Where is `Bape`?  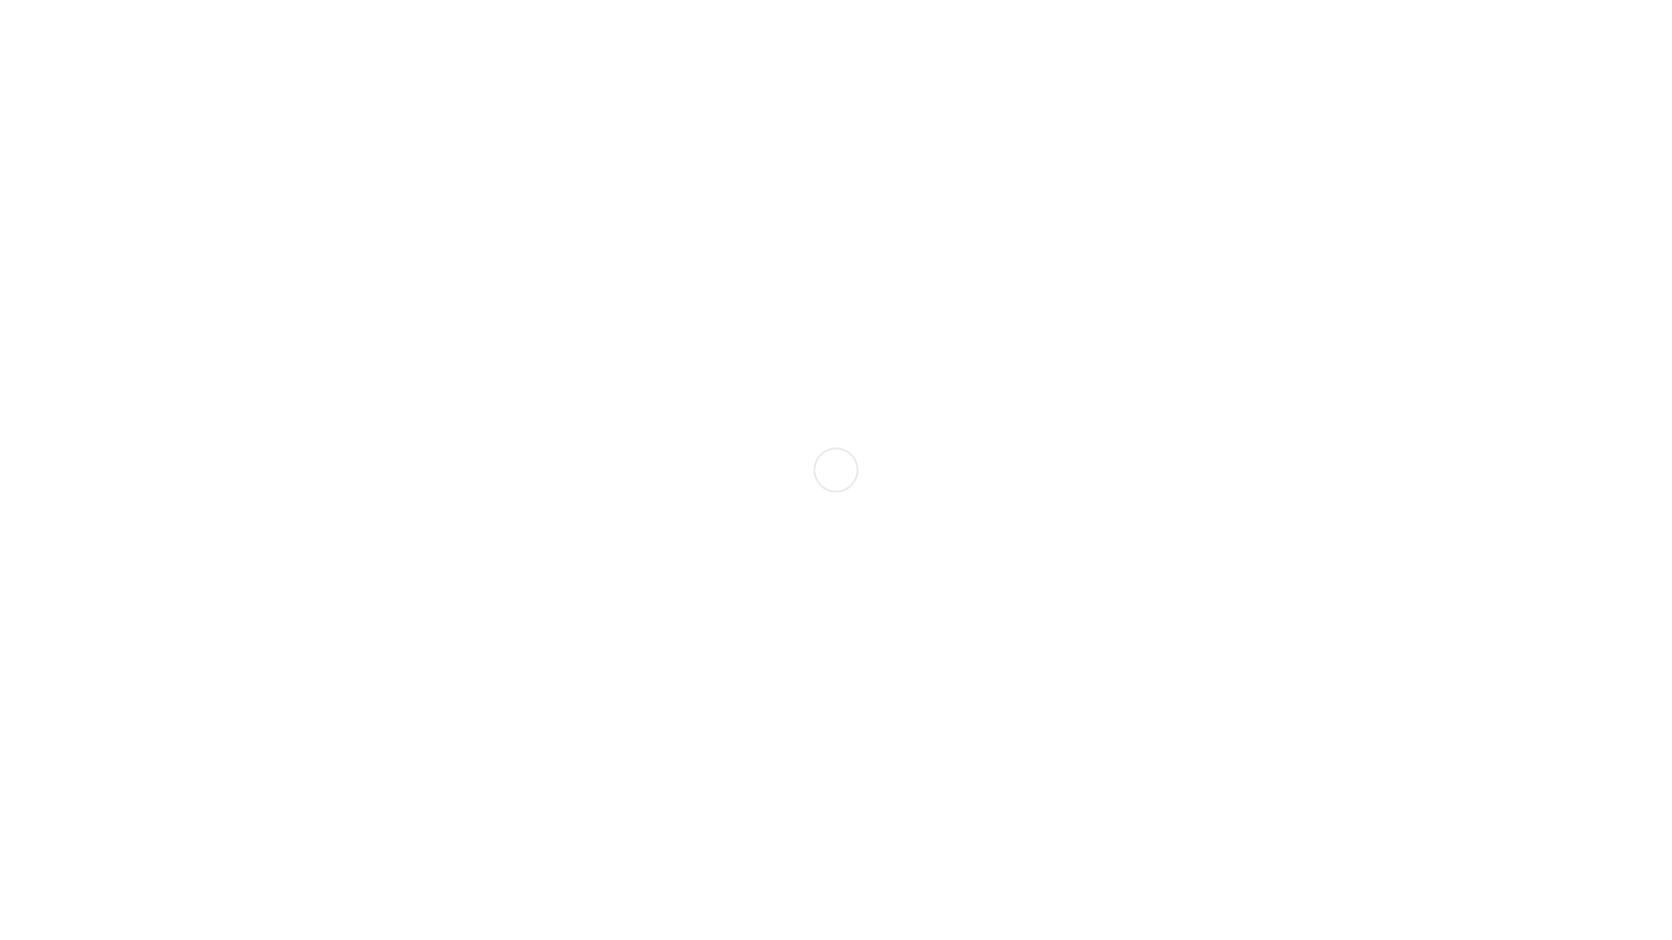
Bape is located at coordinates (352, 582).